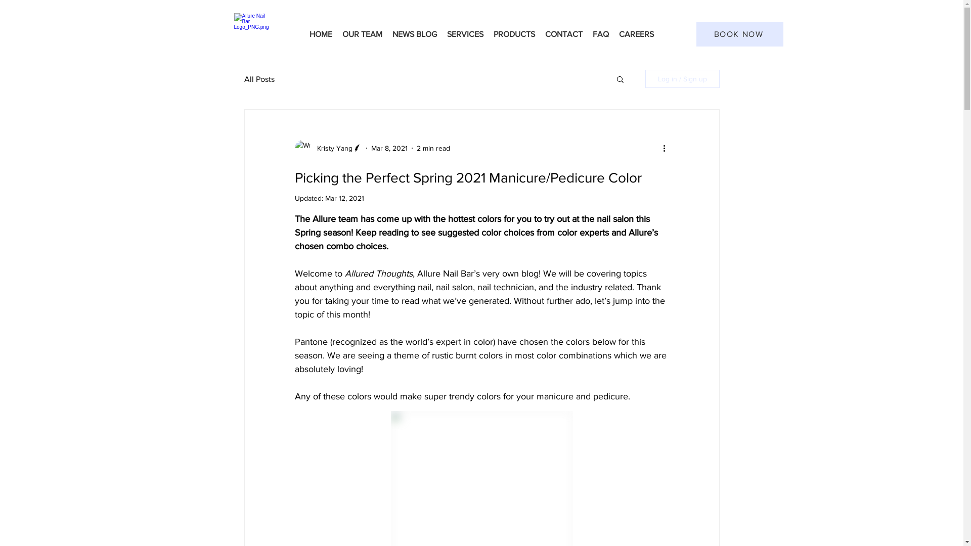  I want to click on PRODUCTS, so click(514, 34).